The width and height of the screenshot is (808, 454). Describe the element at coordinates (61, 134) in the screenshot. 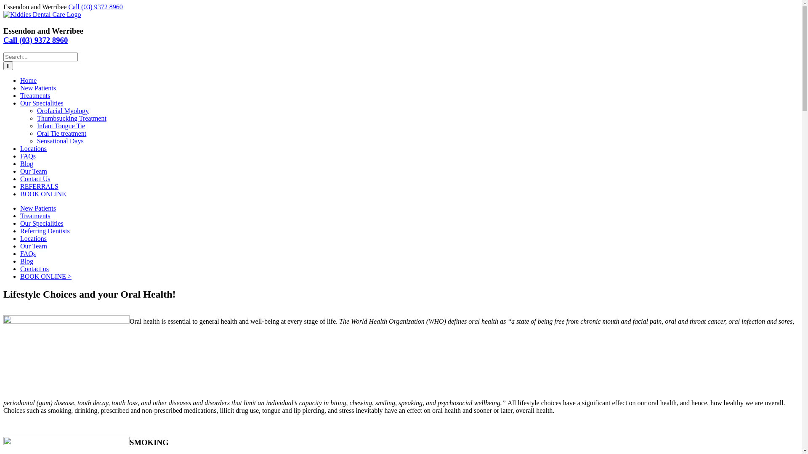

I see `Oral Tie treatment` at that location.